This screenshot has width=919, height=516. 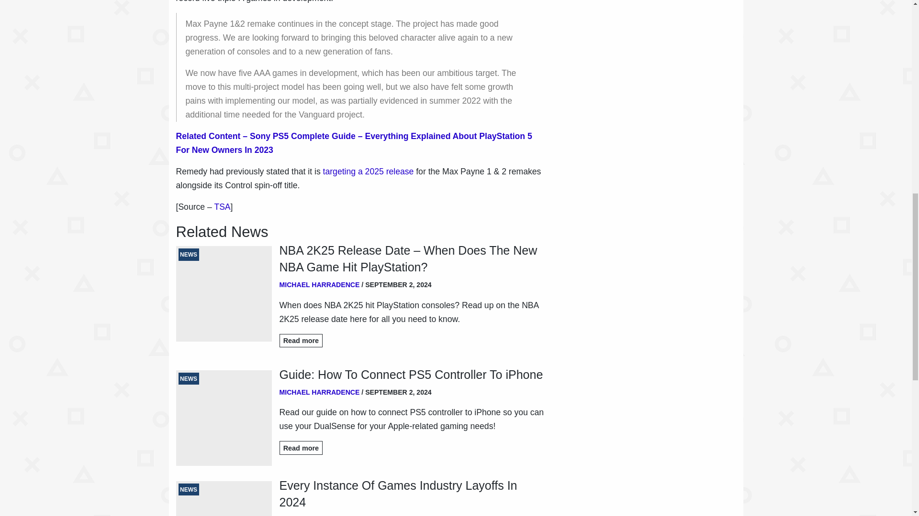 I want to click on targeting a 2025 release, so click(x=368, y=171).